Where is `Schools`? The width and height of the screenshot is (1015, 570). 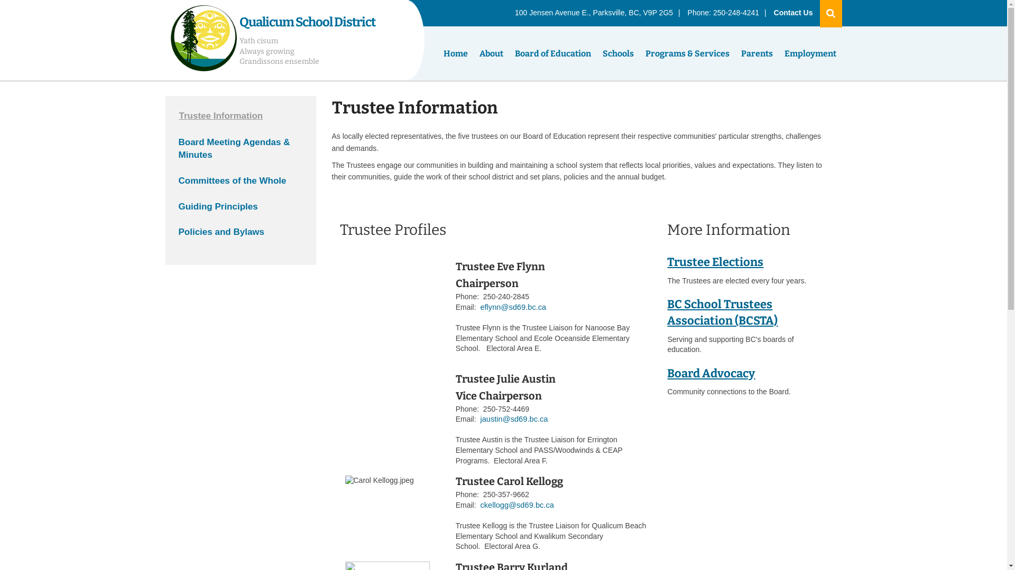 Schools is located at coordinates (617, 54).